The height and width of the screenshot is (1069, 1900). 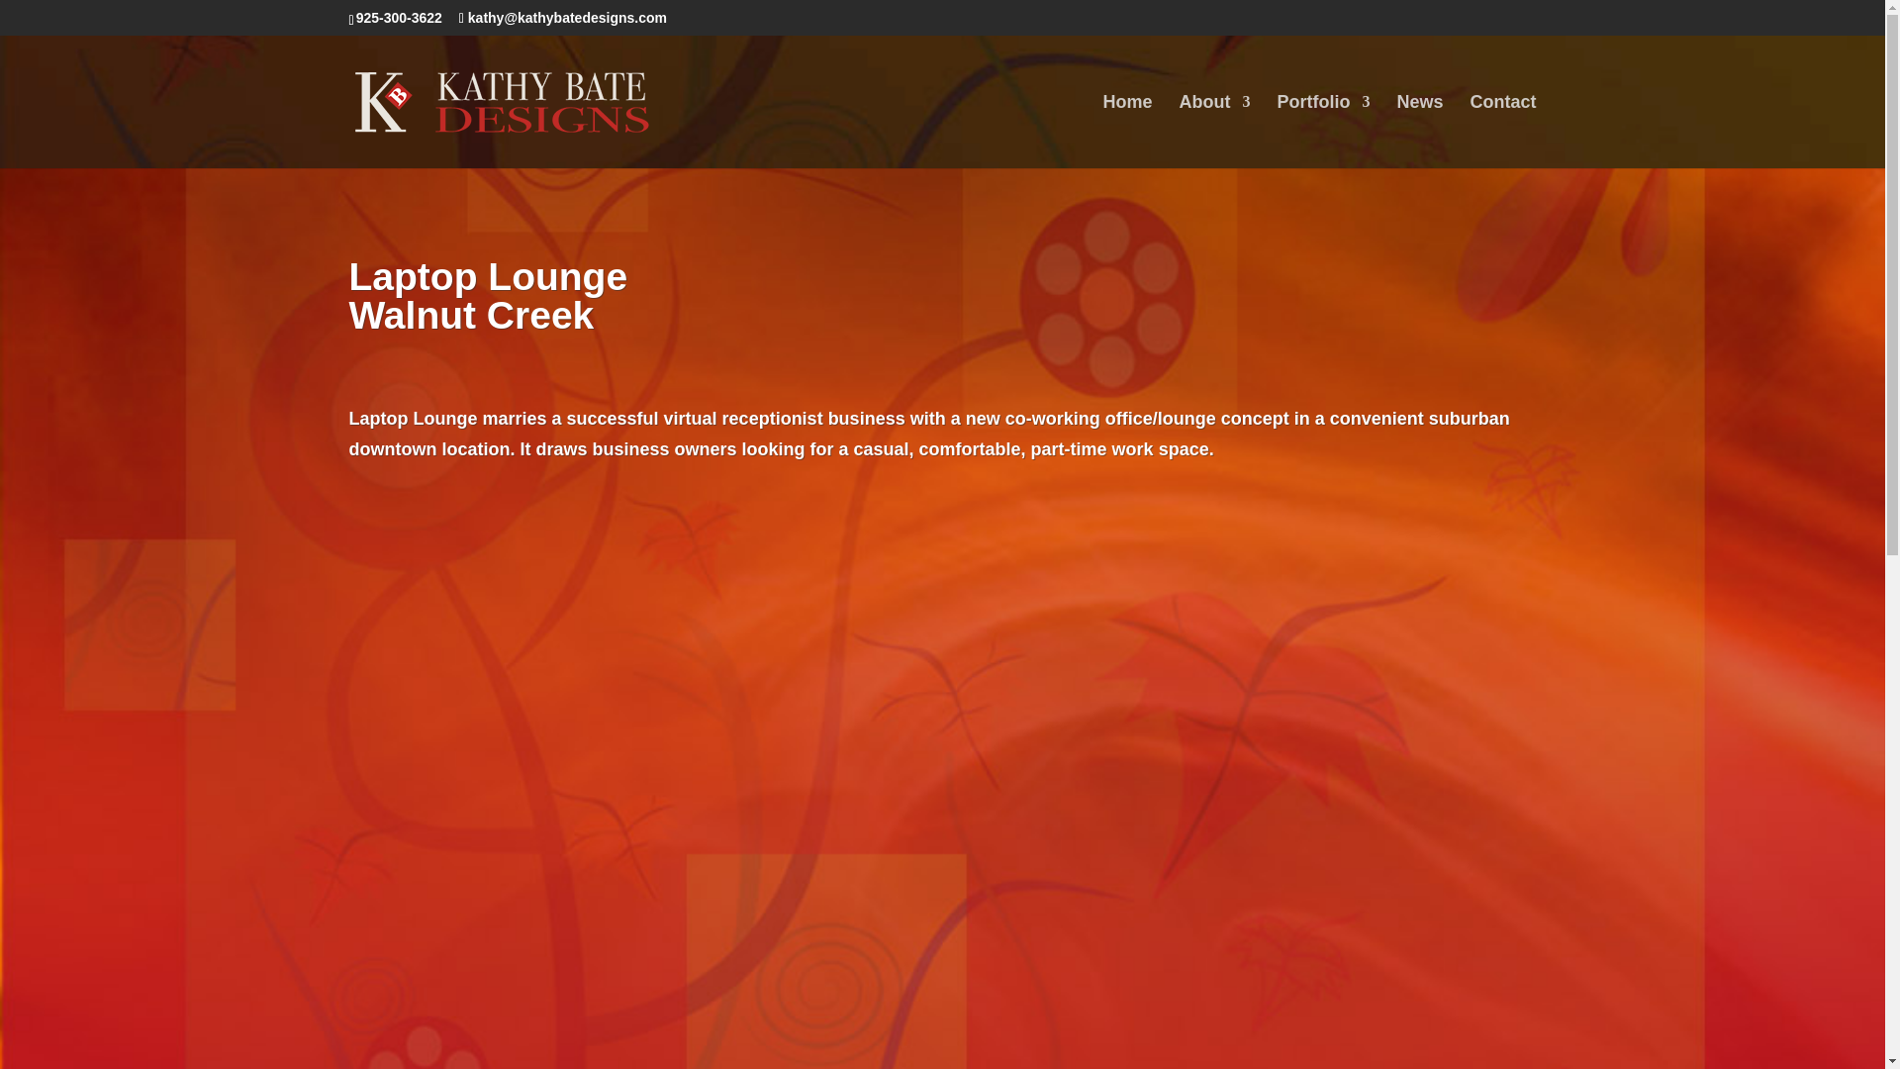 I want to click on Portfolio, so click(x=1323, y=131).